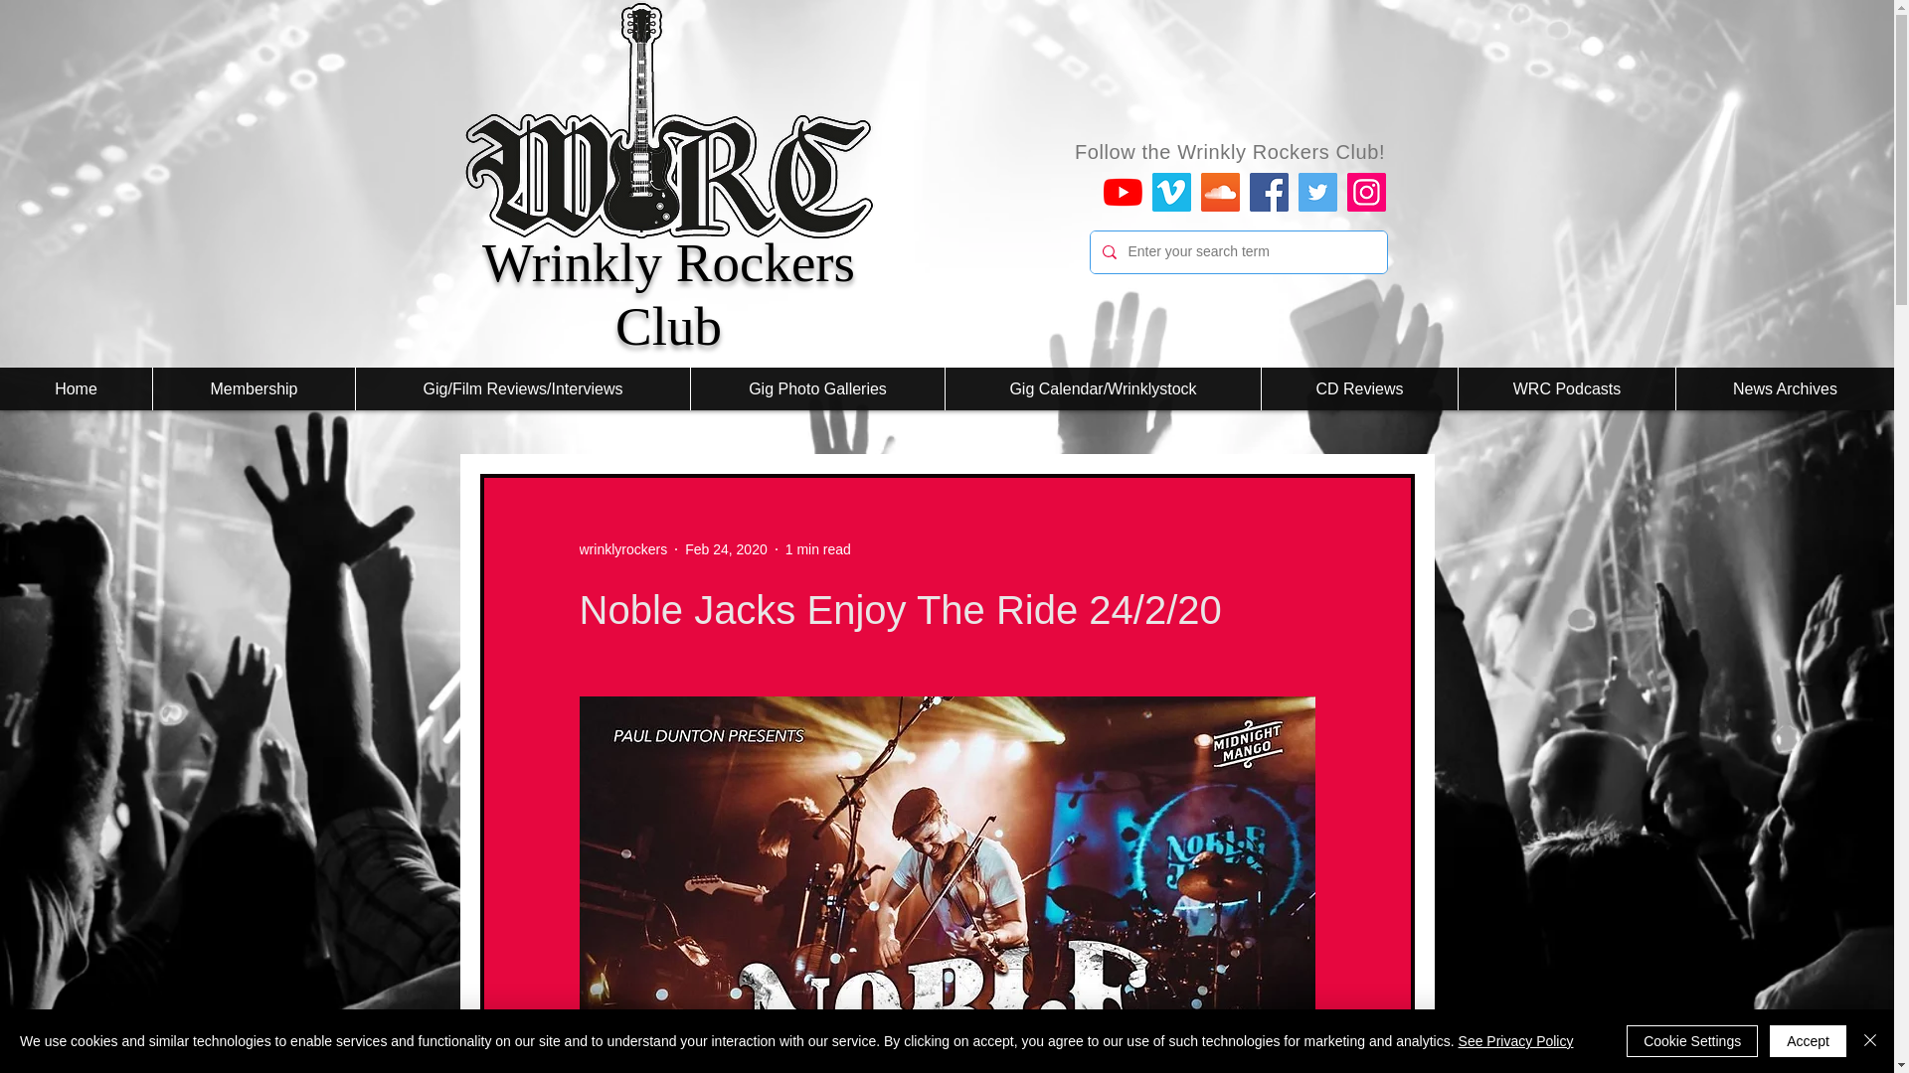 This screenshot has width=1909, height=1073. Describe the element at coordinates (76, 388) in the screenshot. I see `Home` at that location.